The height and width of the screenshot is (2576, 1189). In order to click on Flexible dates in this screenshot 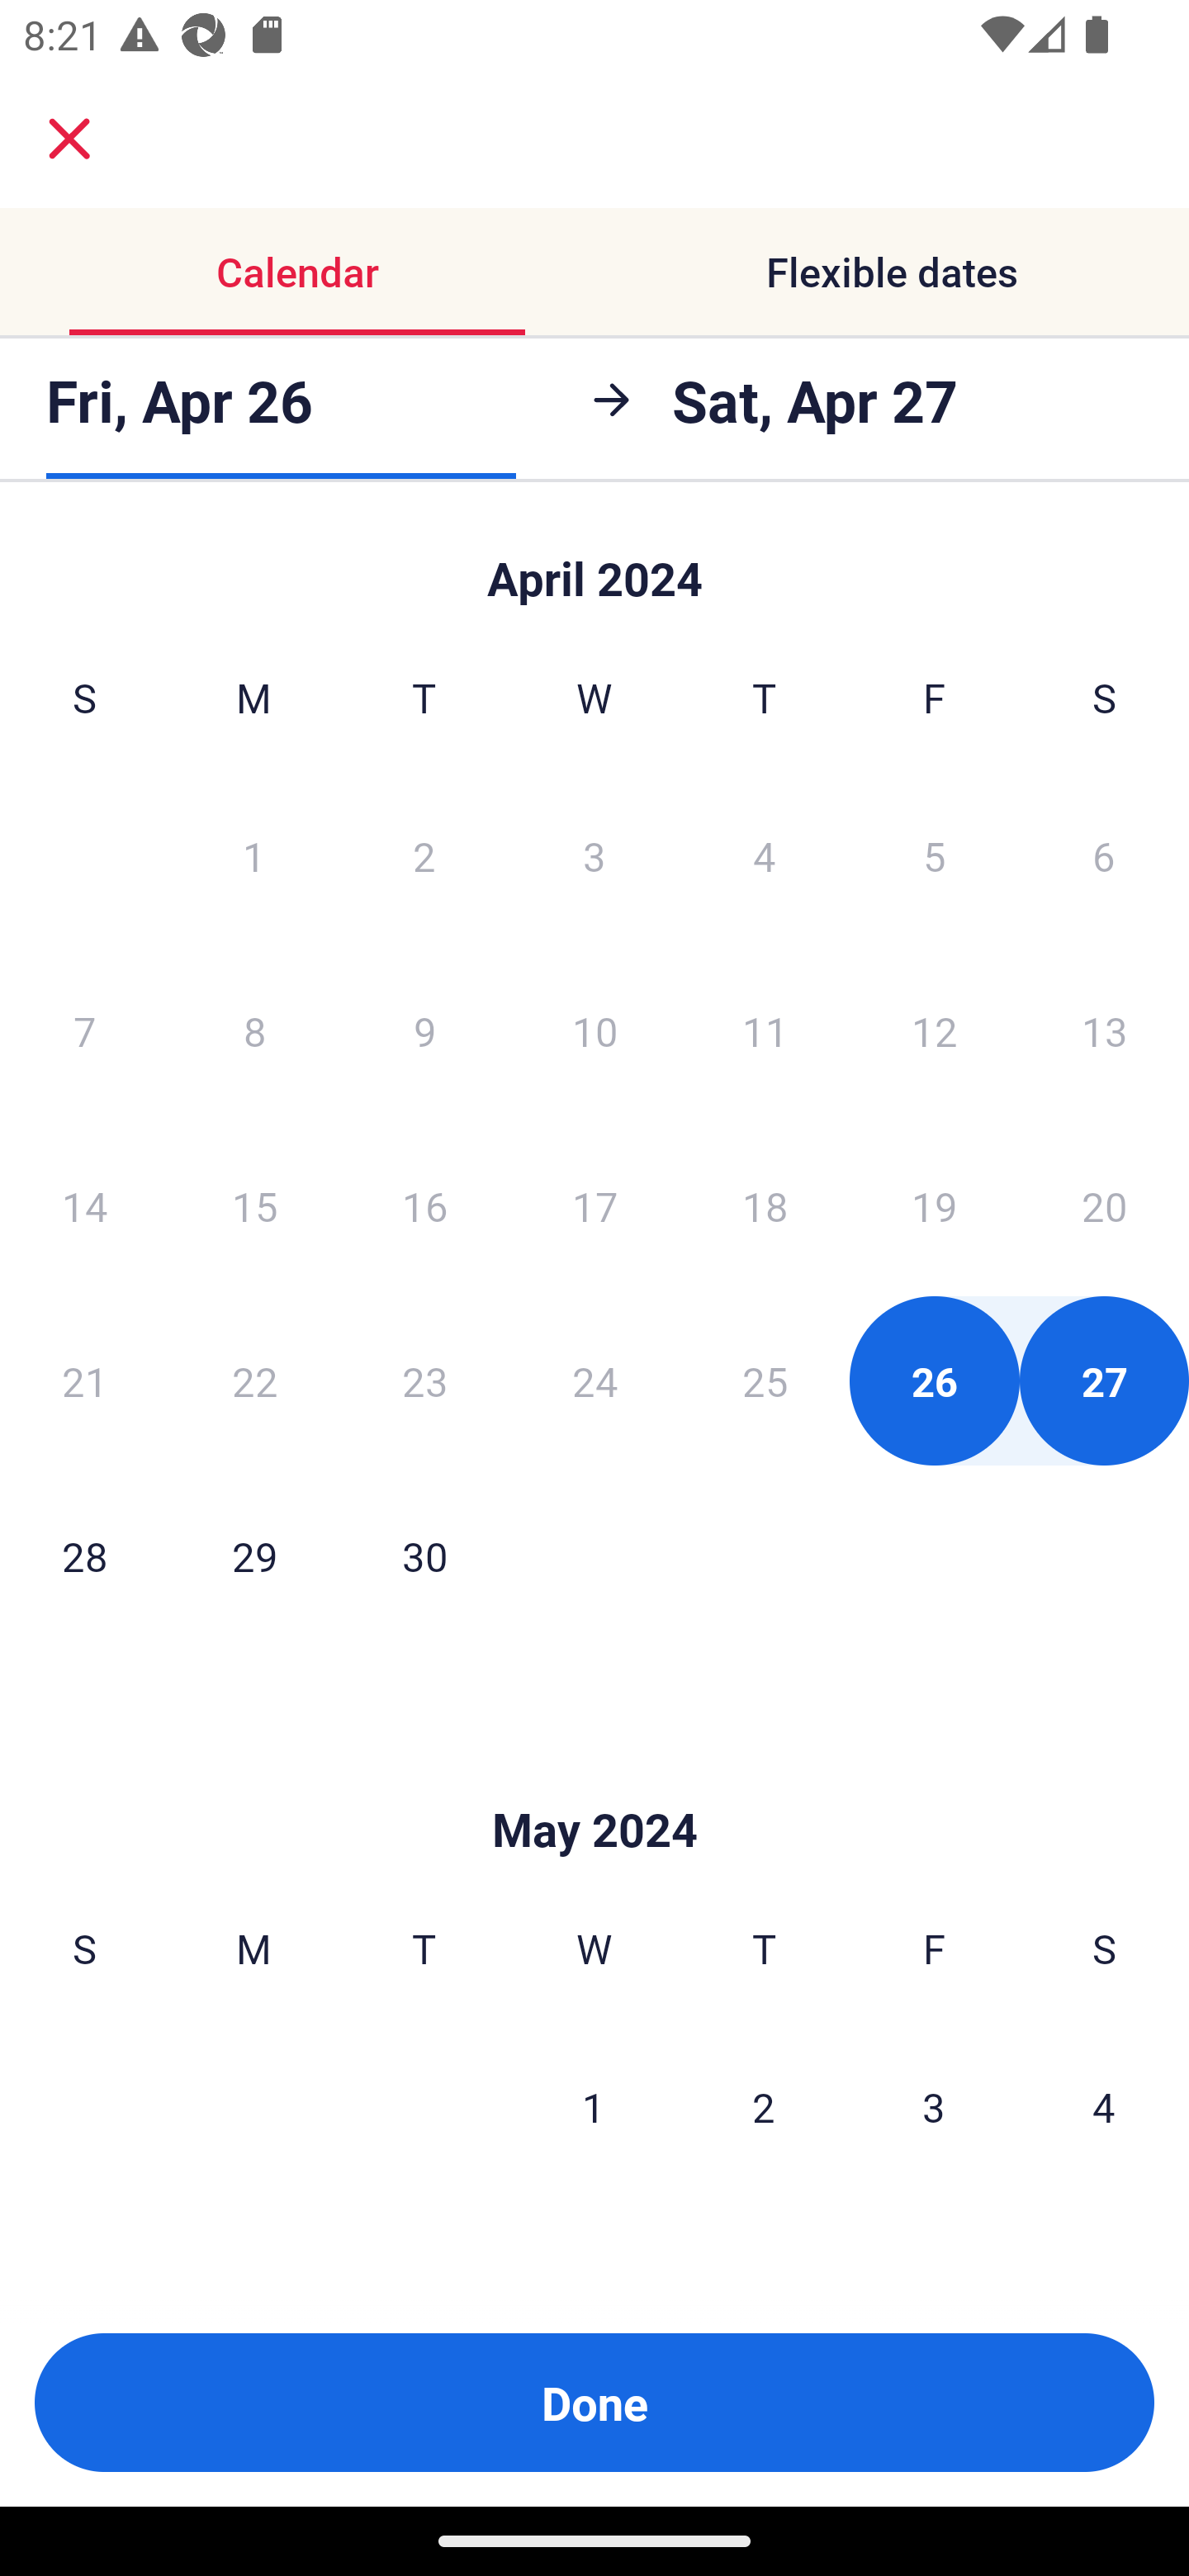, I will do `click(892, 271)`.